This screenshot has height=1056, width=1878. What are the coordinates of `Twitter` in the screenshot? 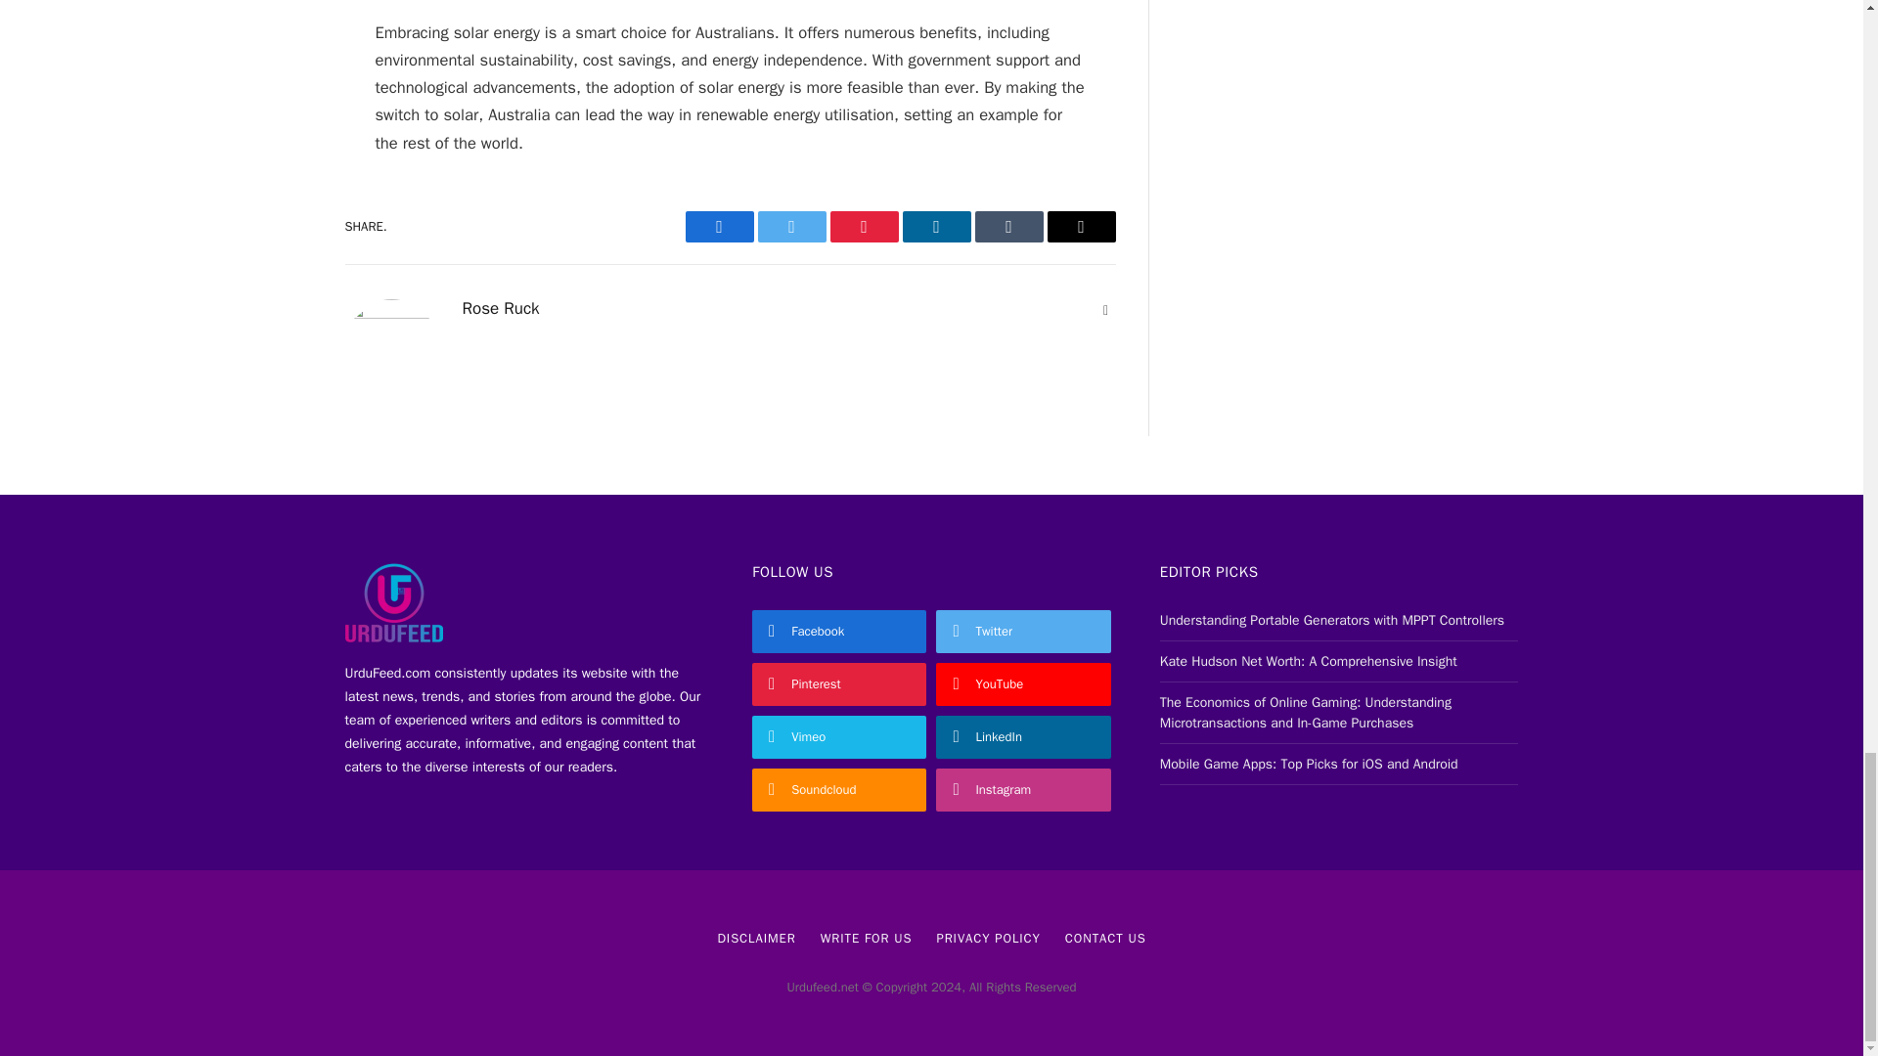 It's located at (790, 227).